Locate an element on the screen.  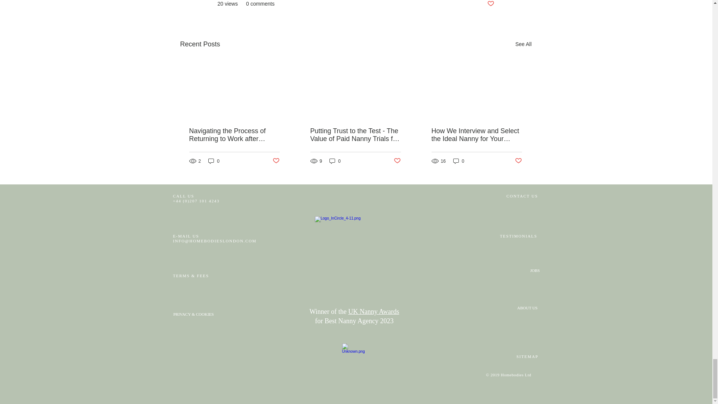
0 is located at coordinates (214, 161).